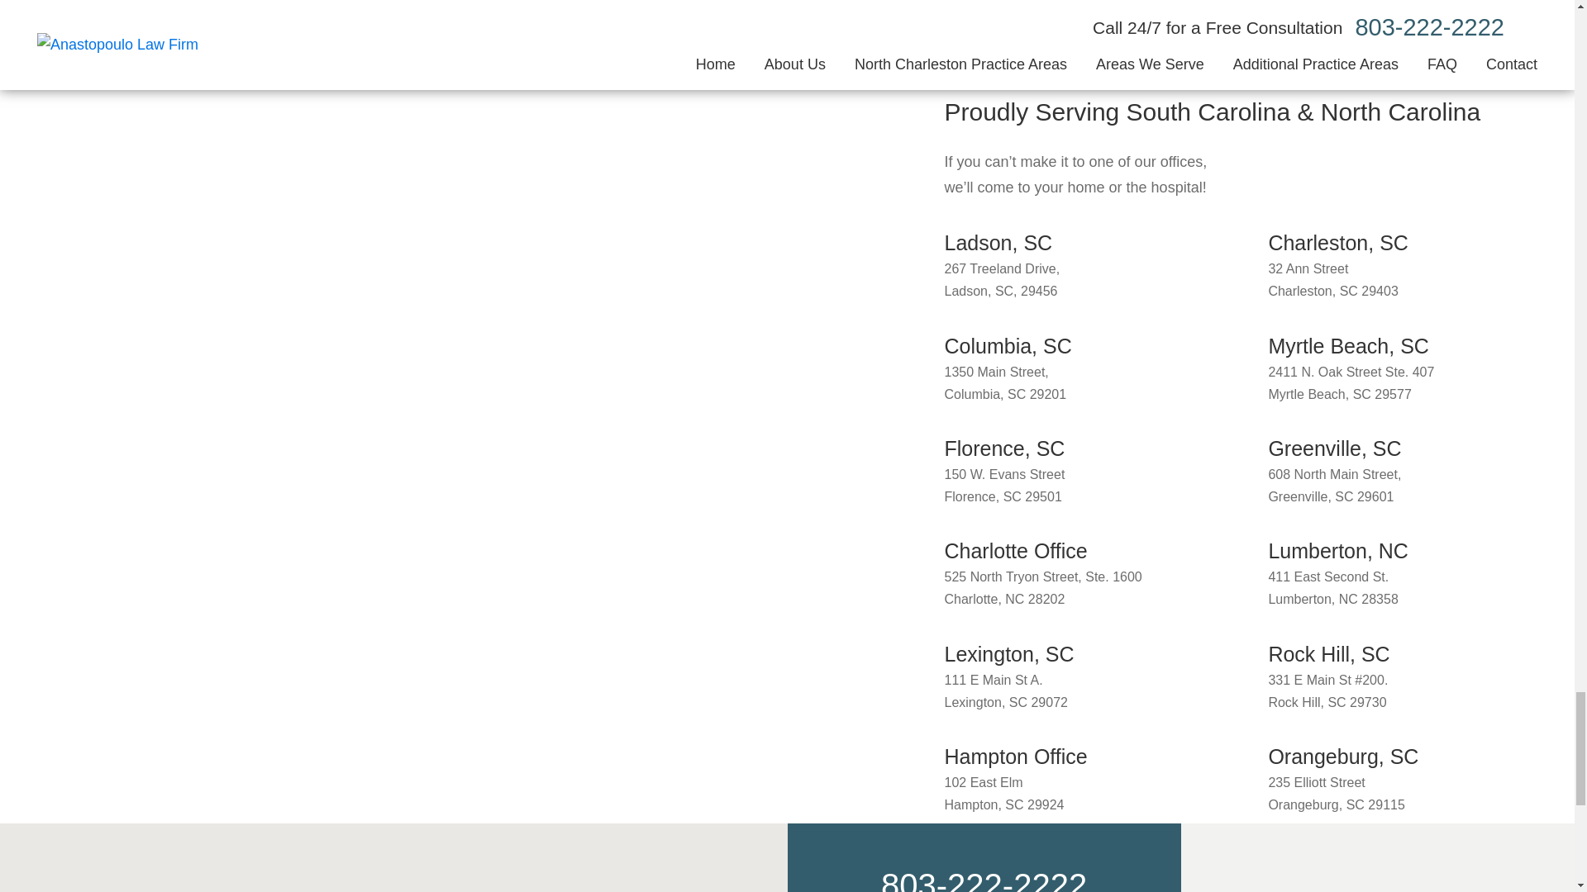  What do you see at coordinates (1239, 446) in the screenshot?
I see `map` at bounding box center [1239, 446].